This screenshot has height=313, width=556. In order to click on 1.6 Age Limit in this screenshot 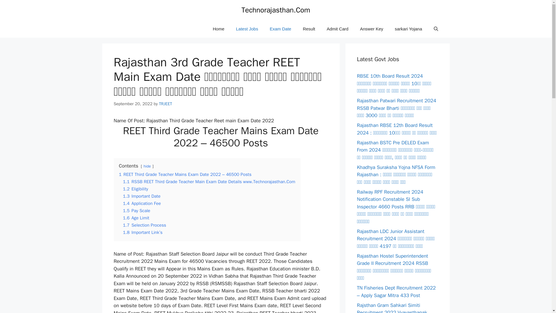, I will do `click(136, 218)`.